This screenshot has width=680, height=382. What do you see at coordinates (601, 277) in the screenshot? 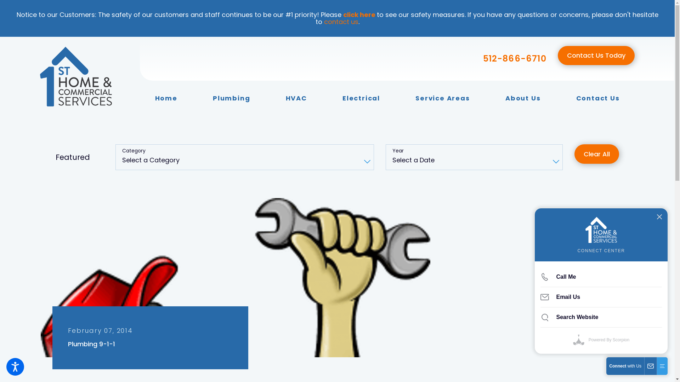
I see `Call Me` at bounding box center [601, 277].